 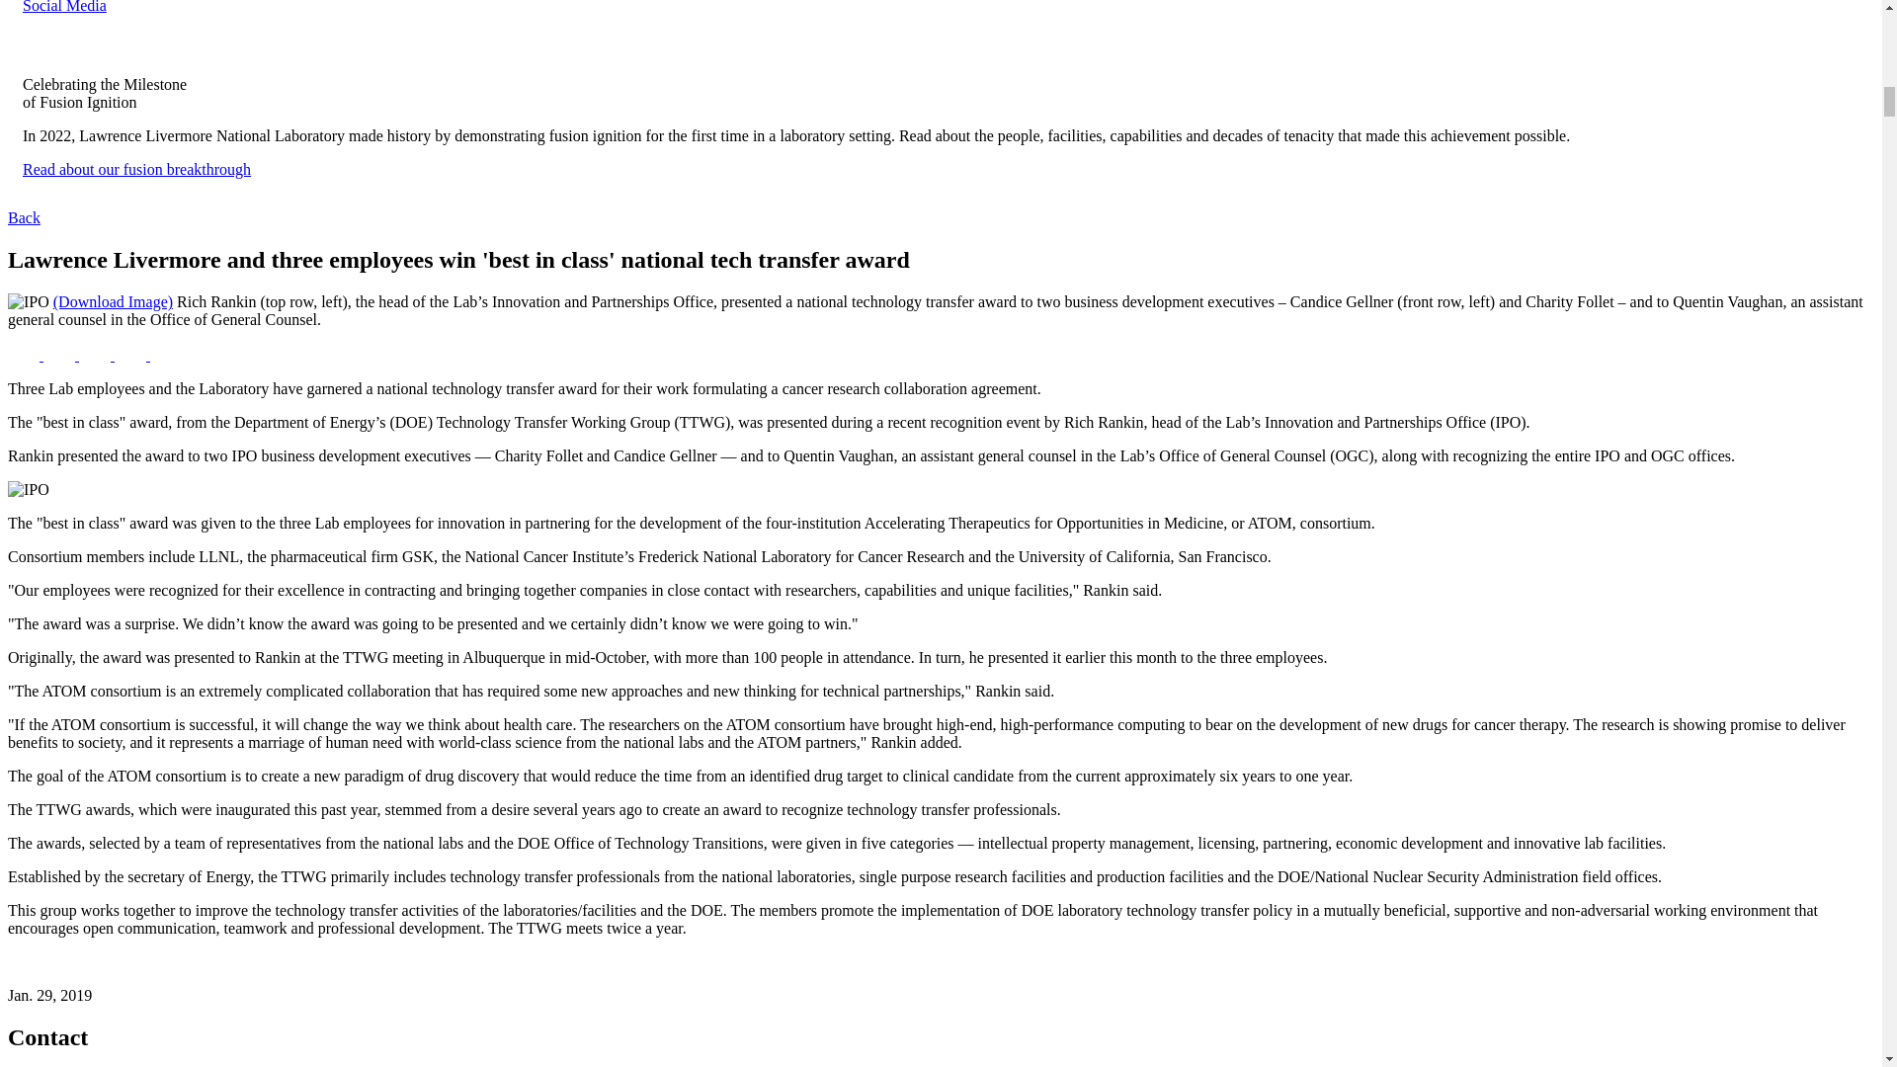 What do you see at coordinates (131, 356) in the screenshot?
I see `Share to Email` at bounding box center [131, 356].